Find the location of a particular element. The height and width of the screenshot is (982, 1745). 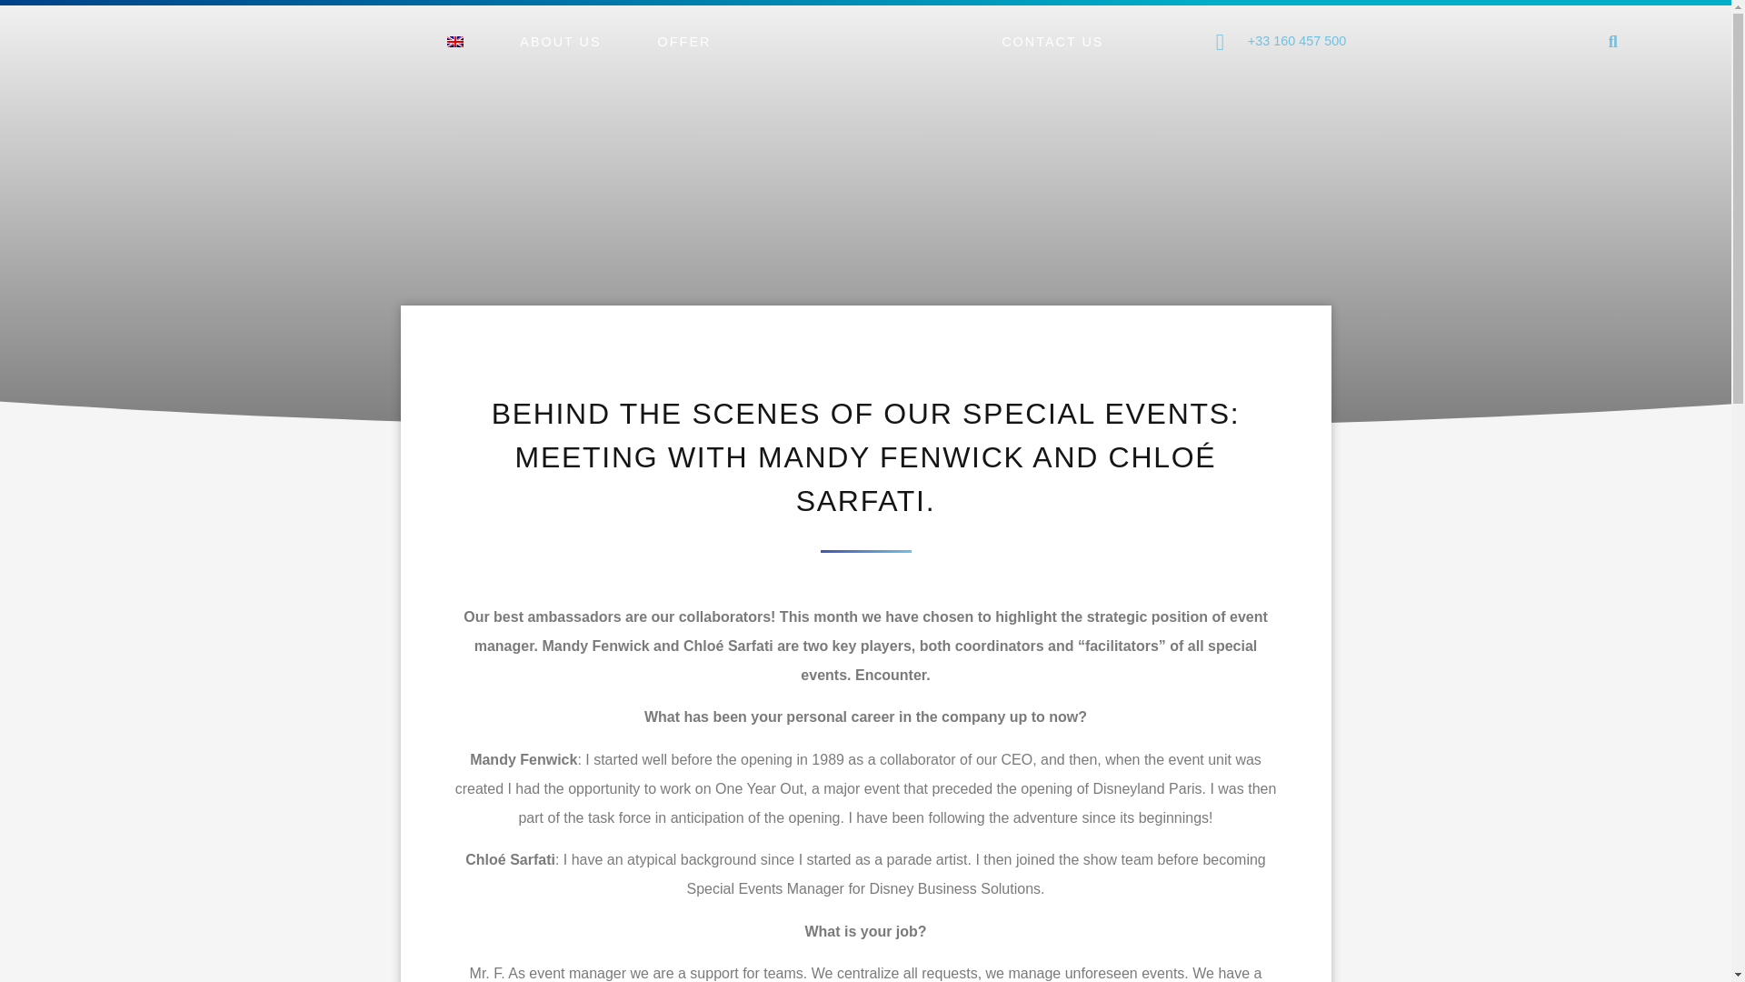

ABOUT US is located at coordinates (560, 42).